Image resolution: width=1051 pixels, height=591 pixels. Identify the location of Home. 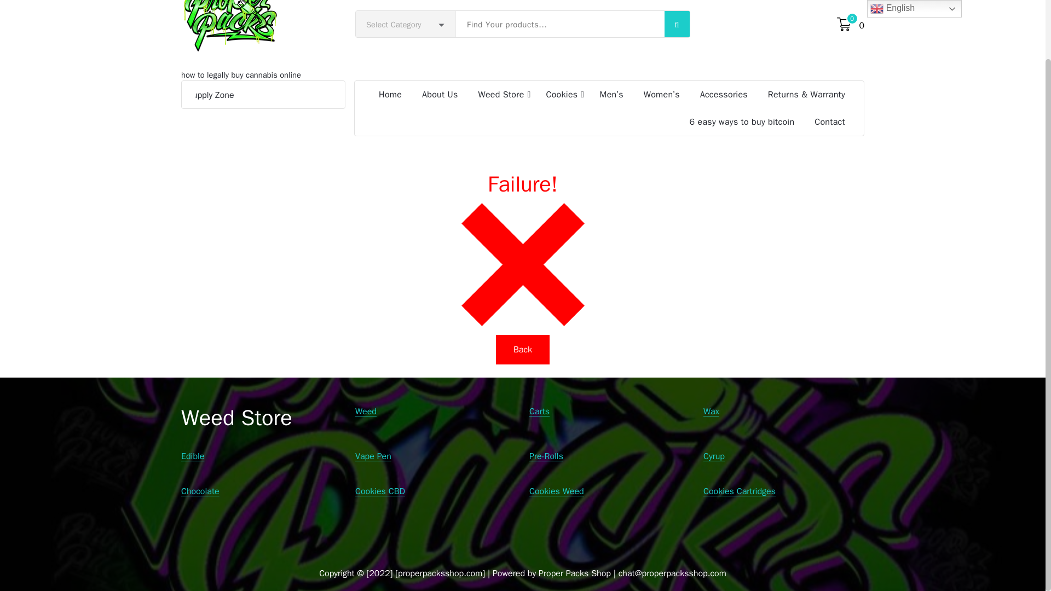
(390, 94).